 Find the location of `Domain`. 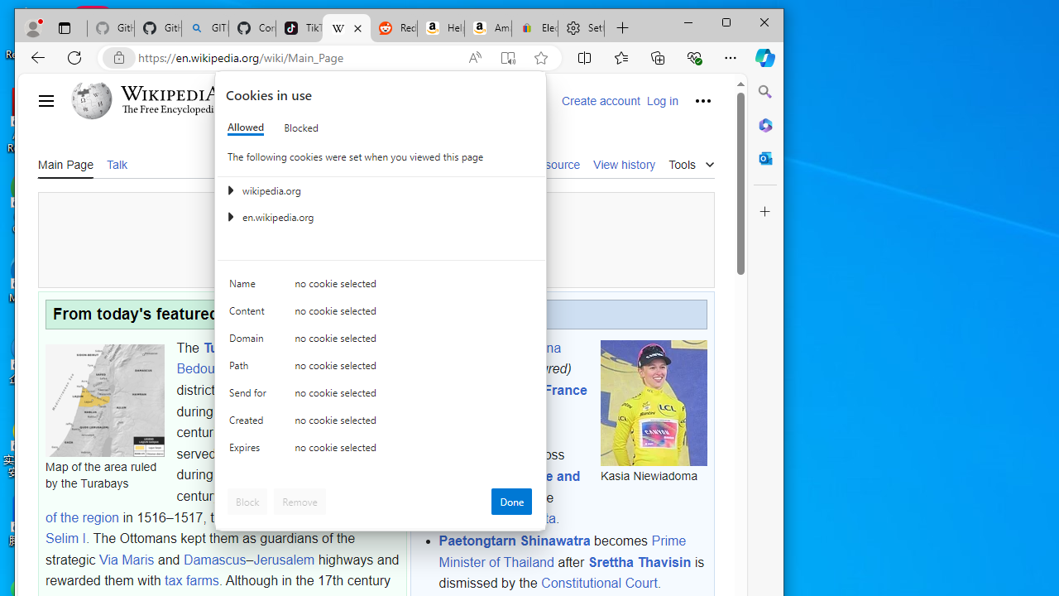

Domain is located at coordinates (250, 343).